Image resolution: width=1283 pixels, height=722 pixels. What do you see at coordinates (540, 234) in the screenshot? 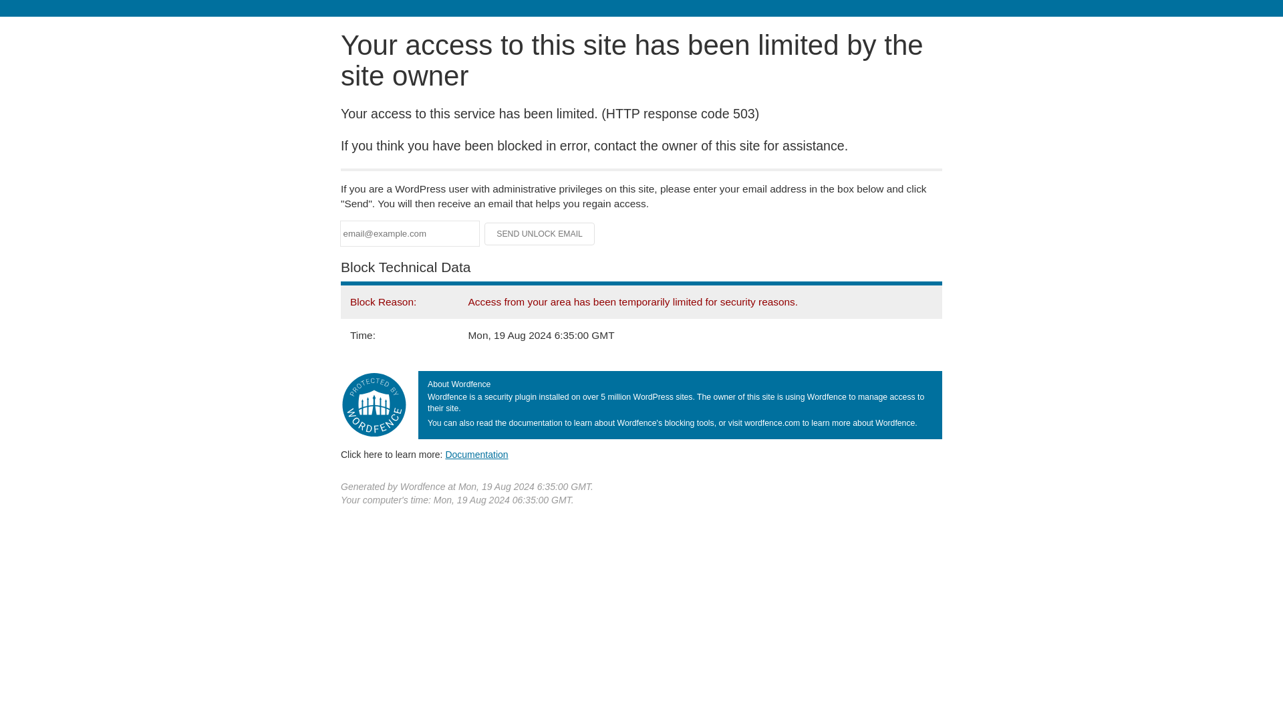
I see `Send Unlock Email` at bounding box center [540, 234].